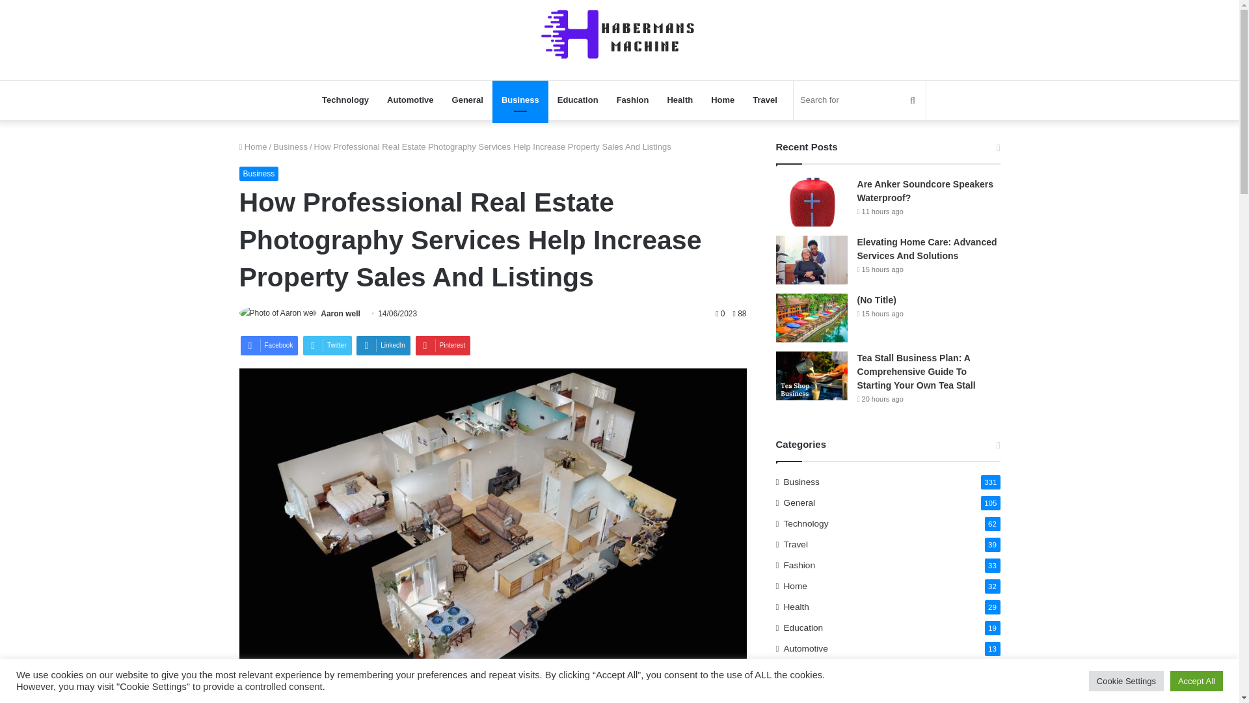 The width and height of the screenshot is (1249, 703). What do you see at coordinates (632, 100) in the screenshot?
I see `Fashion` at bounding box center [632, 100].